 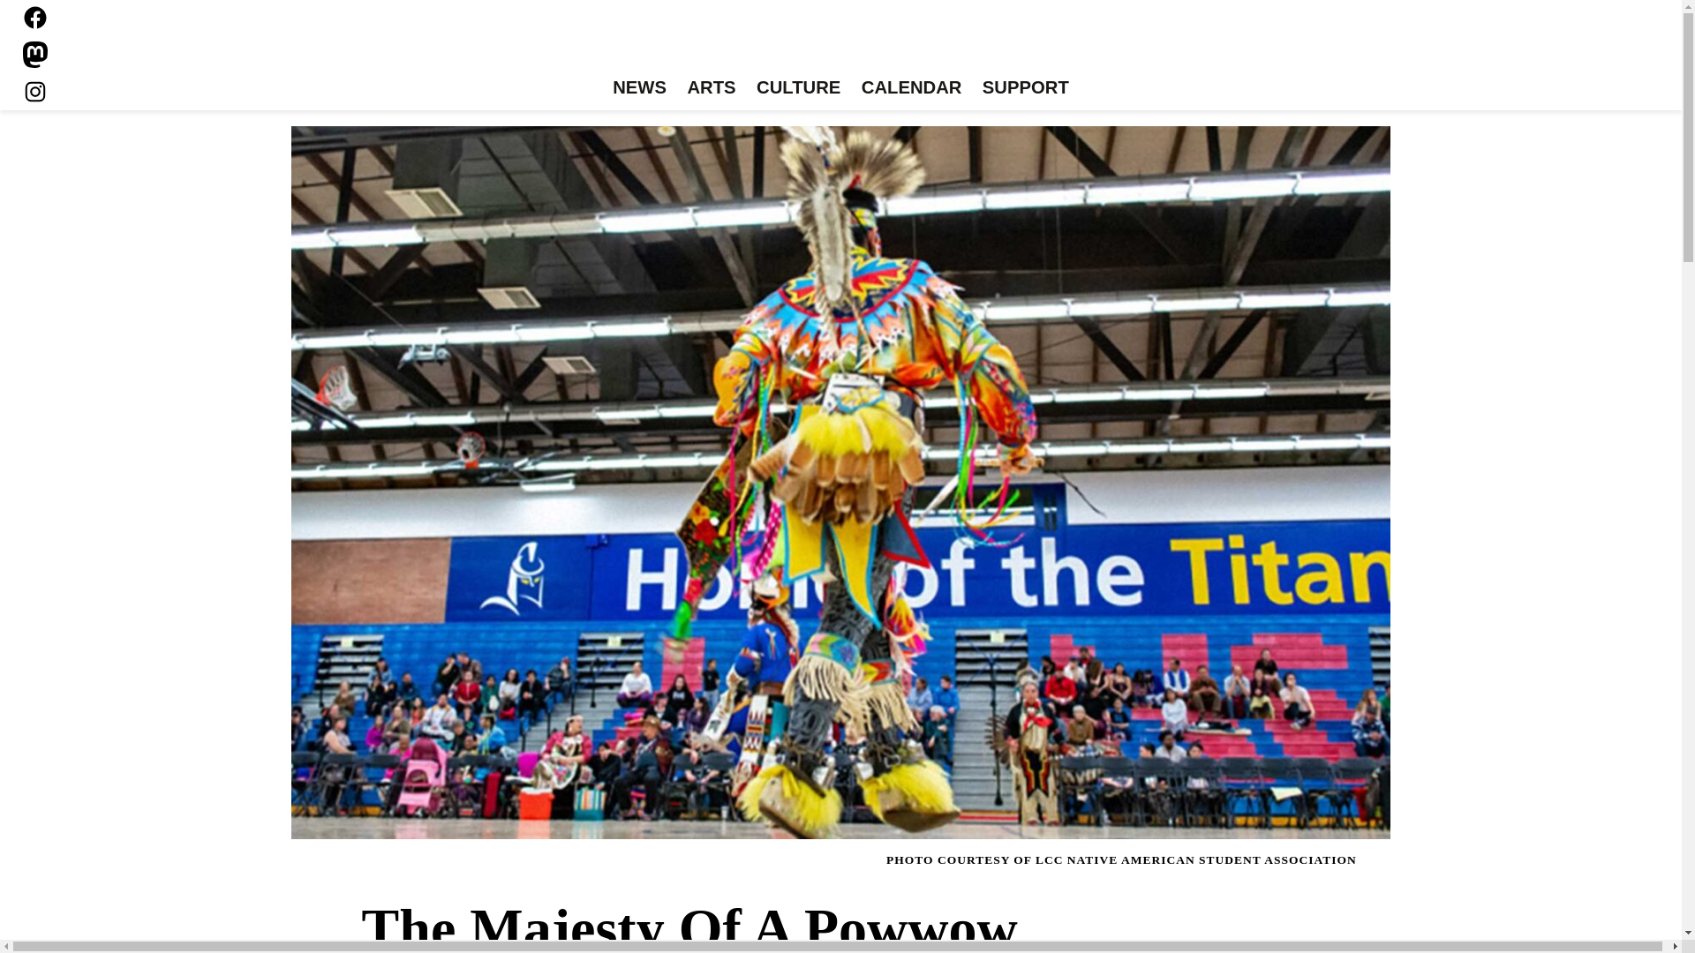 What do you see at coordinates (639, 88) in the screenshot?
I see `NEWS` at bounding box center [639, 88].